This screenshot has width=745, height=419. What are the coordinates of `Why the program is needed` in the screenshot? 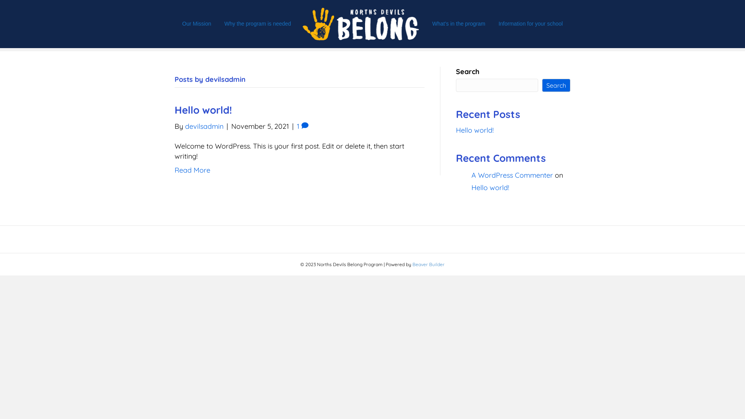 It's located at (258, 24).